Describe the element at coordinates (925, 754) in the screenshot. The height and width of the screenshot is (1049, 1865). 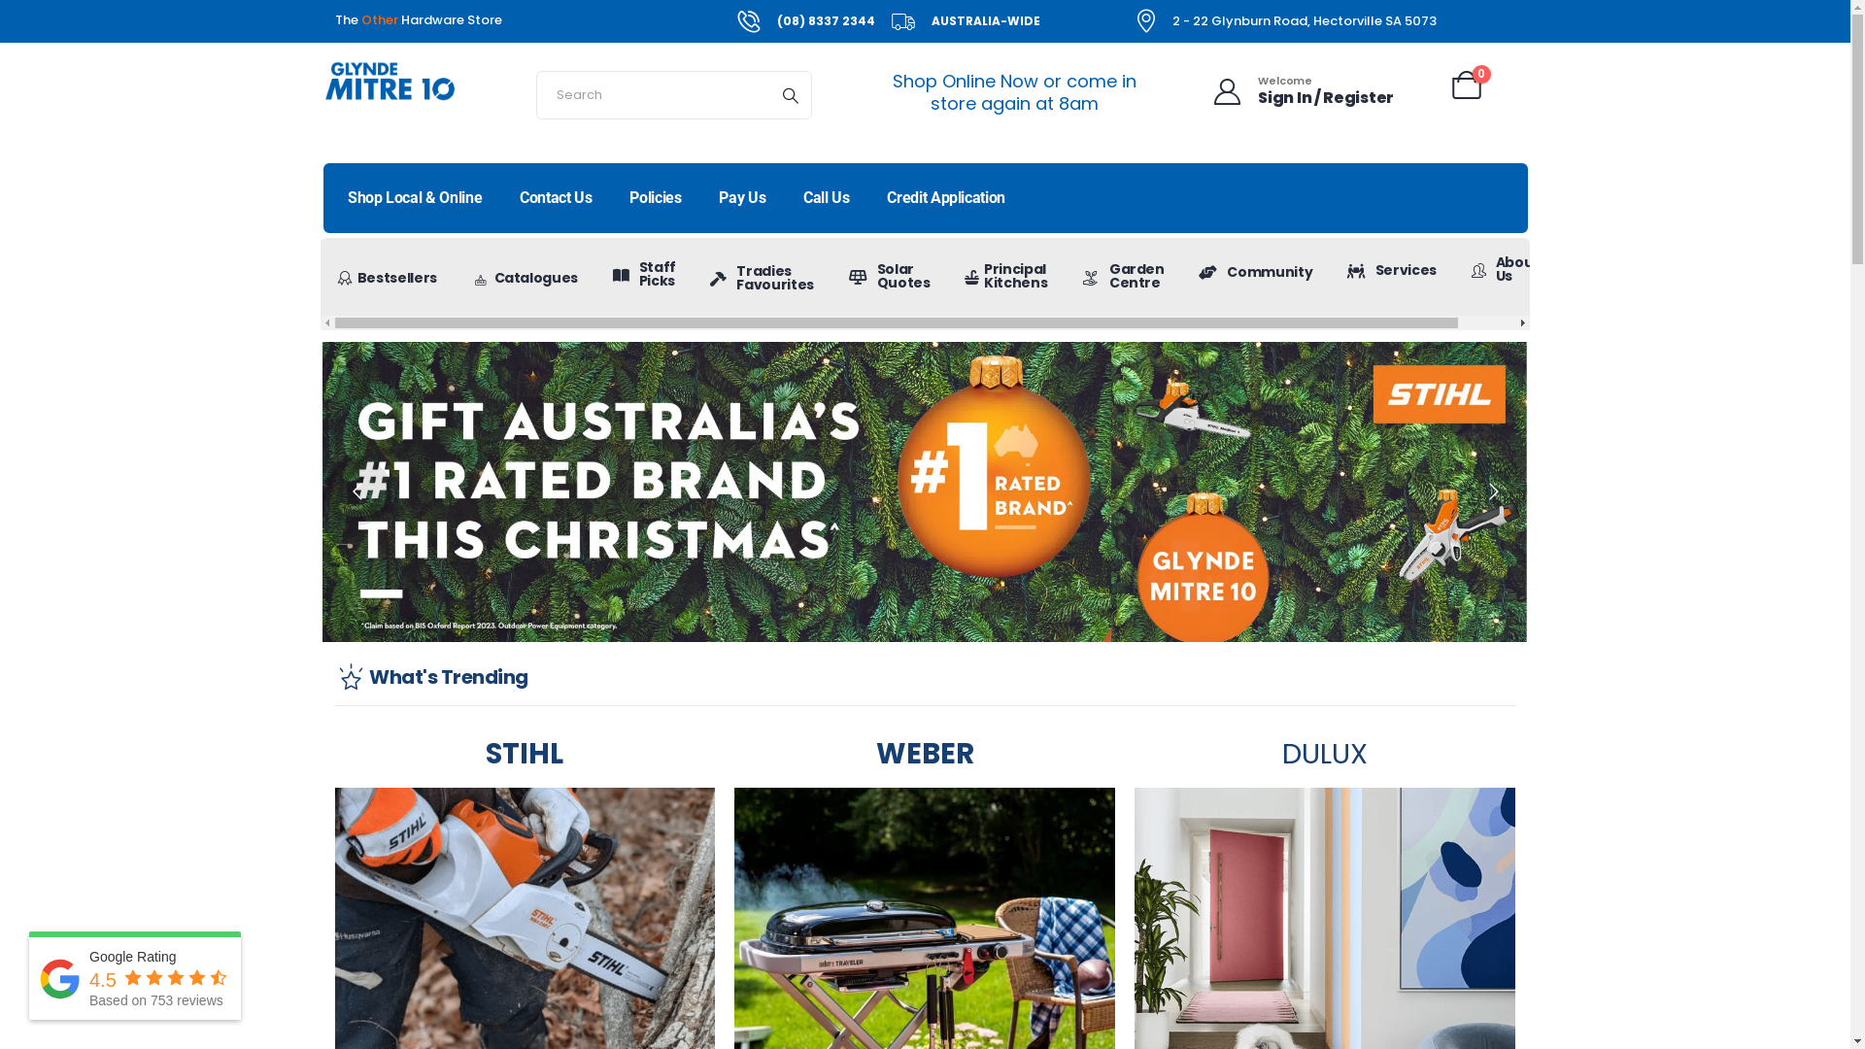
I see `WEBER` at that location.